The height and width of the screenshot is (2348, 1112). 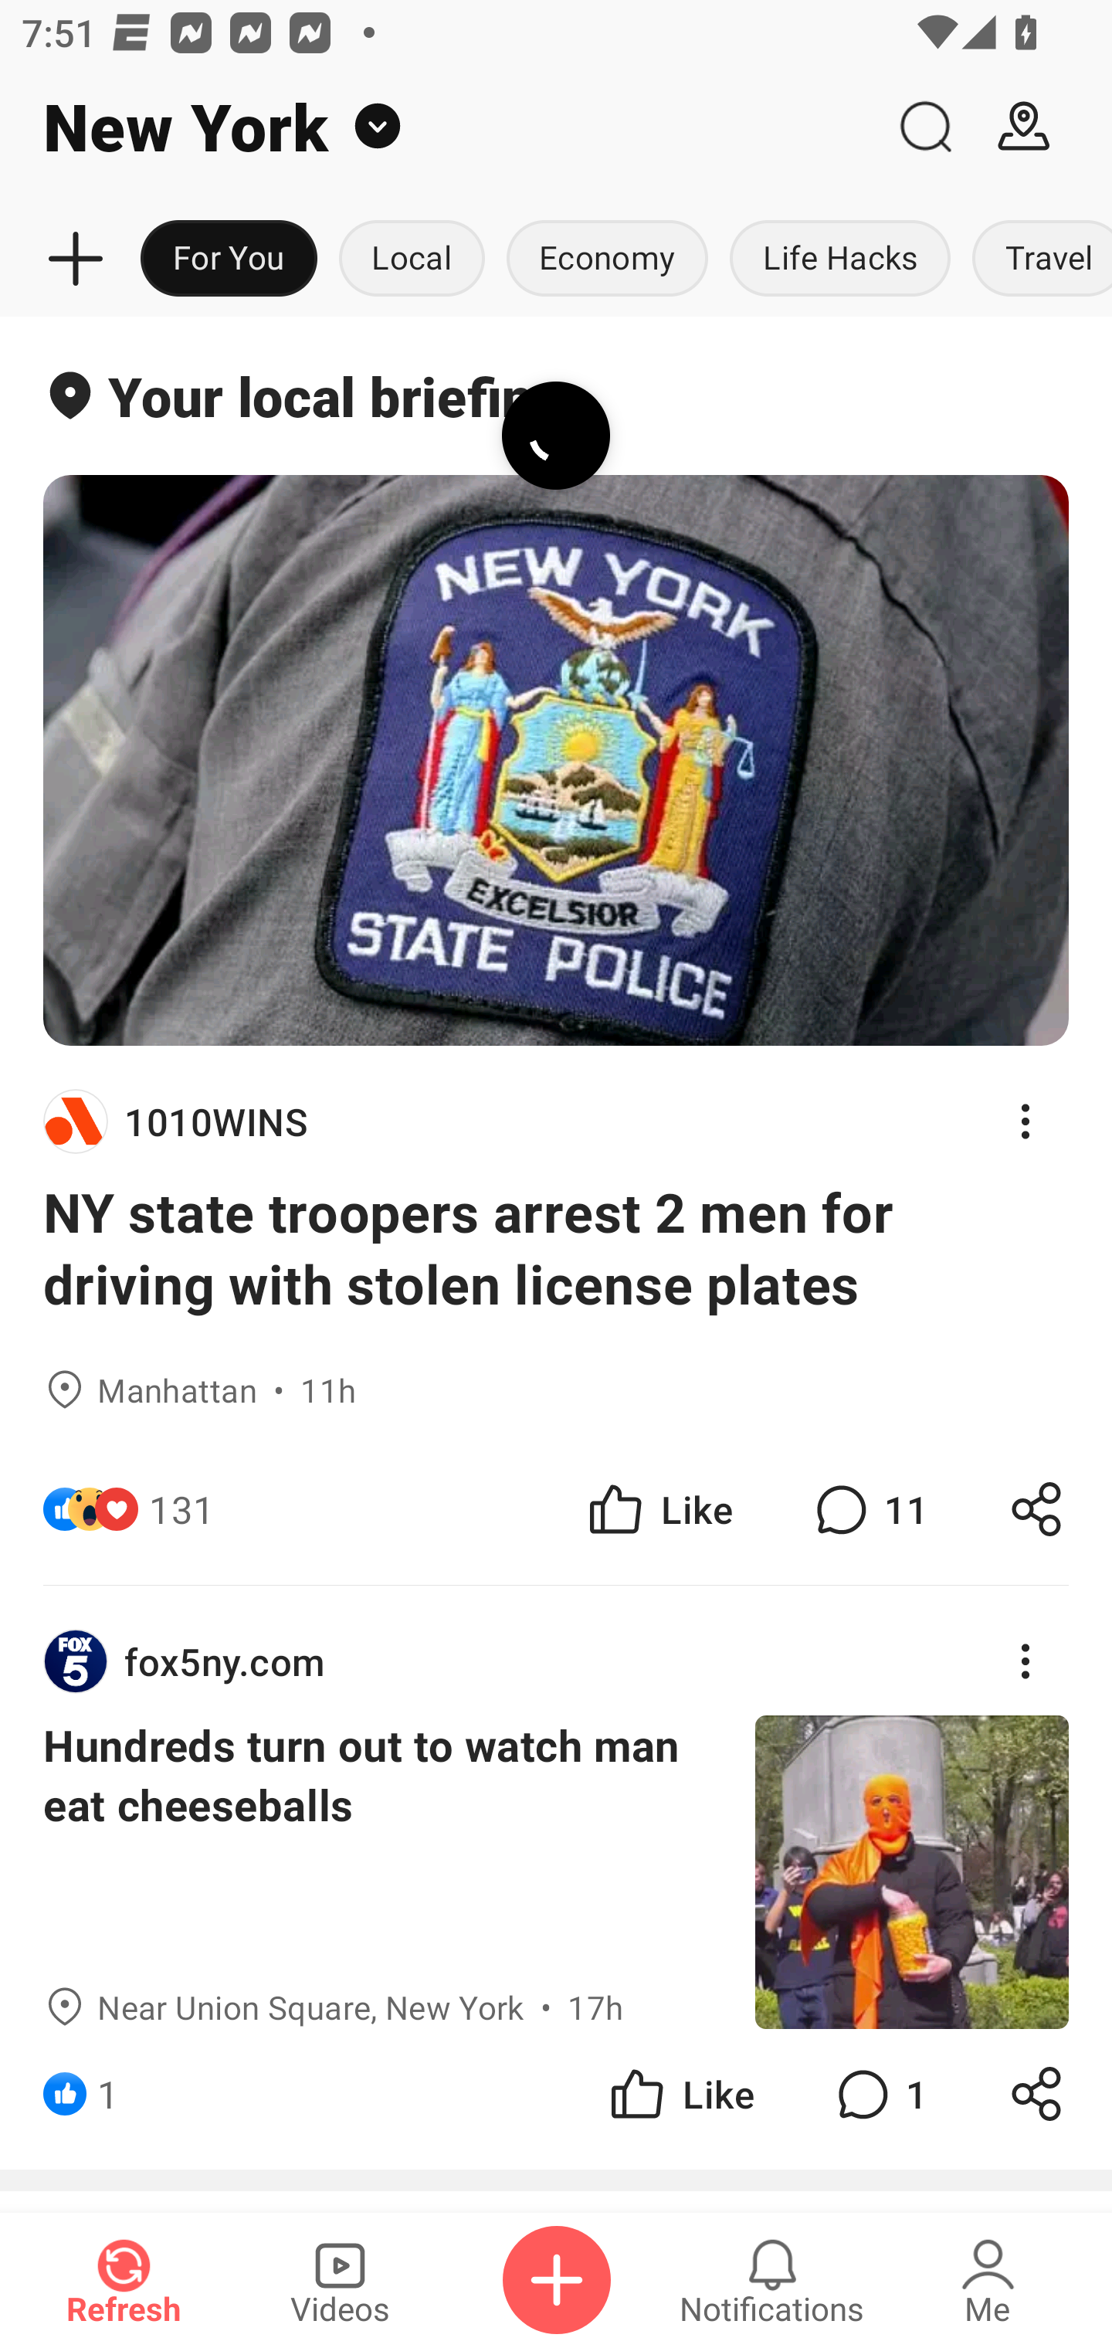 I want to click on 11, so click(x=868, y=1508).